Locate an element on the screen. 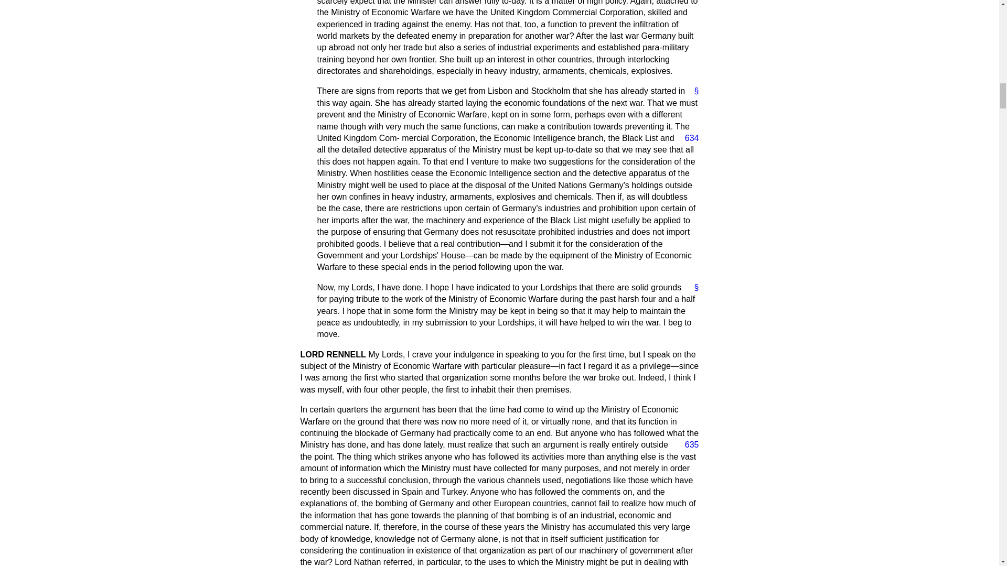 The image size is (1007, 566). 635 is located at coordinates (688, 444).